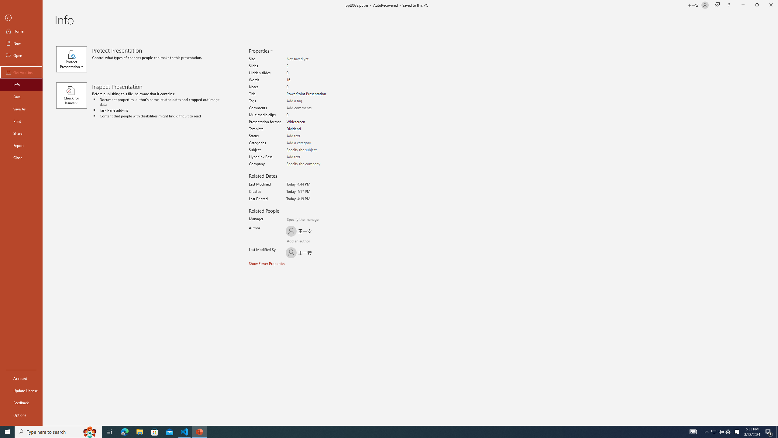 The height and width of the screenshot is (438, 778). What do you see at coordinates (21, 145) in the screenshot?
I see `Export` at bounding box center [21, 145].